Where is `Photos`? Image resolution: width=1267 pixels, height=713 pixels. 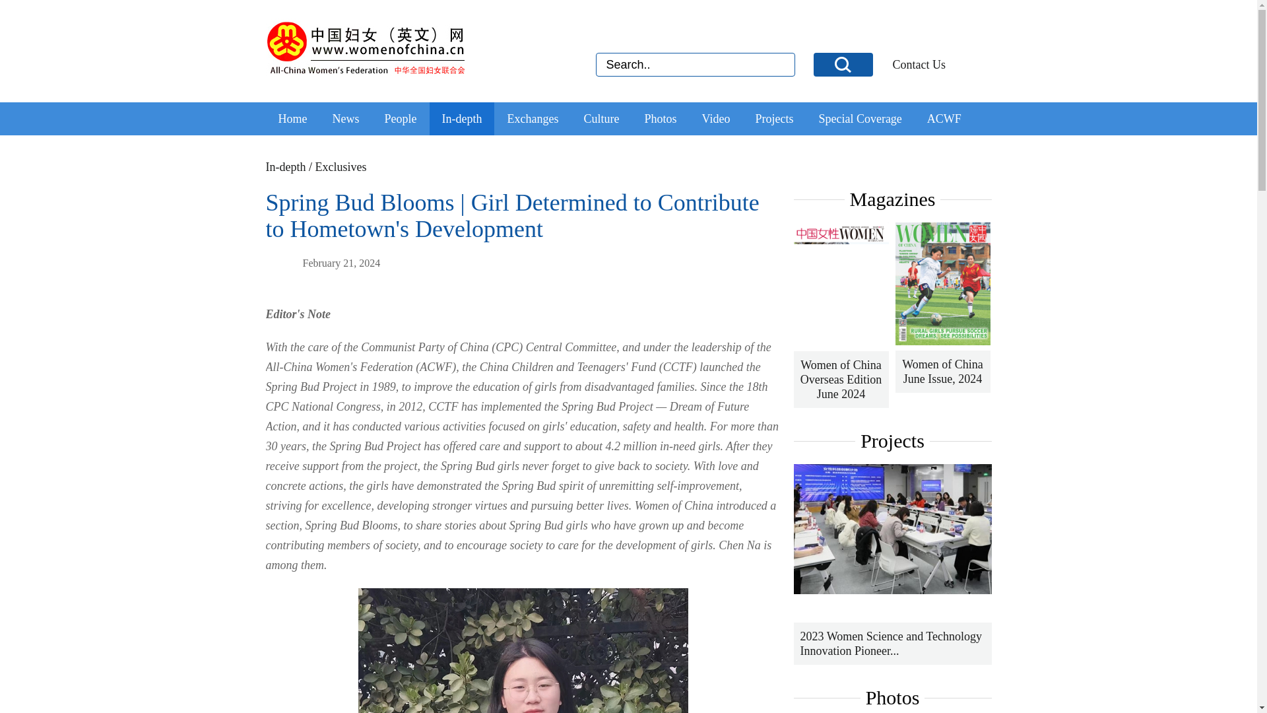
Photos is located at coordinates (660, 119).